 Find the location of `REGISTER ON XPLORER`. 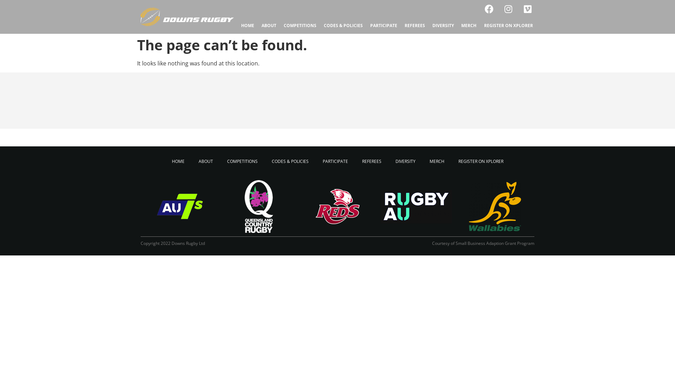

REGISTER ON XPLORER is located at coordinates (481, 161).